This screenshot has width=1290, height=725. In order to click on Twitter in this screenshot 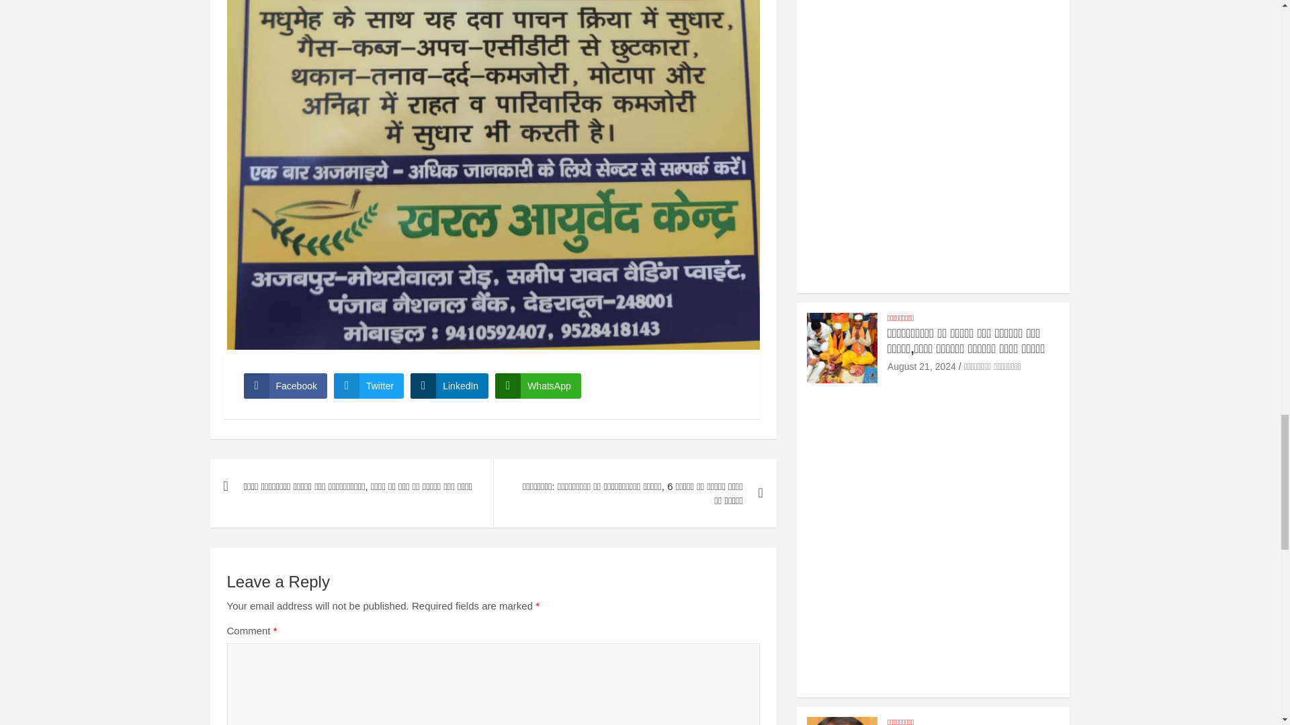, I will do `click(368, 386)`.